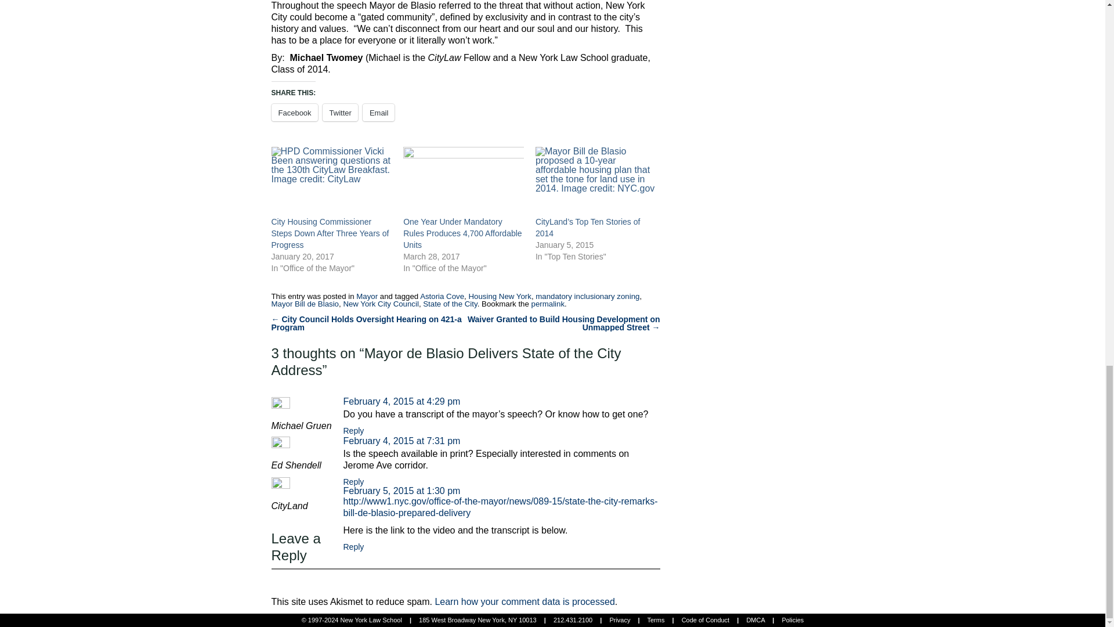 This screenshot has height=627, width=1114. Describe the element at coordinates (305, 304) in the screenshot. I see `Mayor Bill de Blasio` at that location.